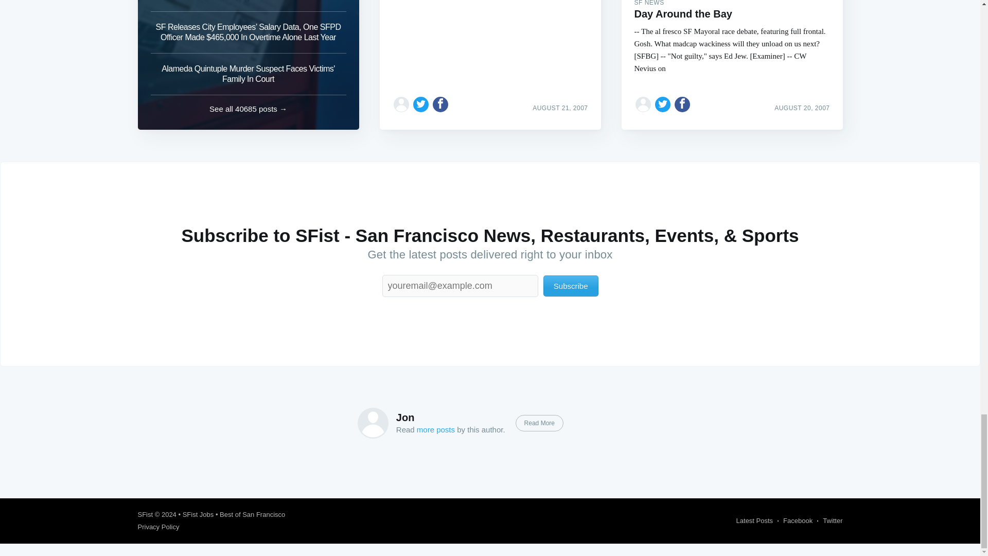 The width and height of the screenshot is (988, 556). Describe the element at coordinates (440, 104) in the screenshot. I see `Share on Facebook` at that location.